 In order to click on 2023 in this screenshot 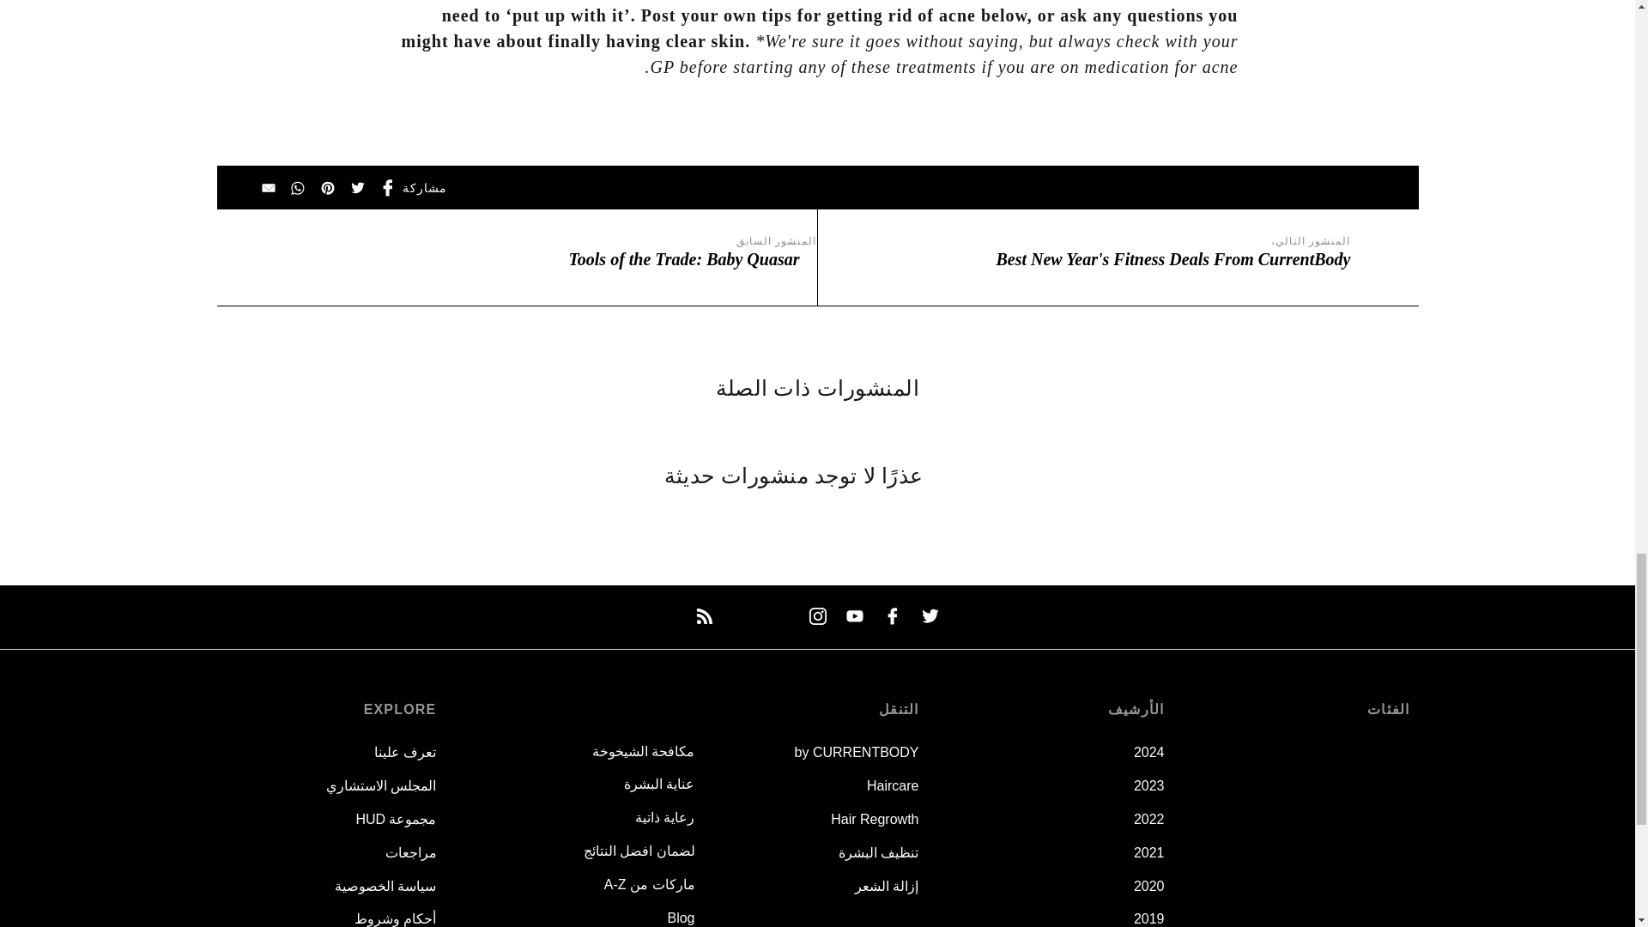, I will do `click(1148, 786)`.